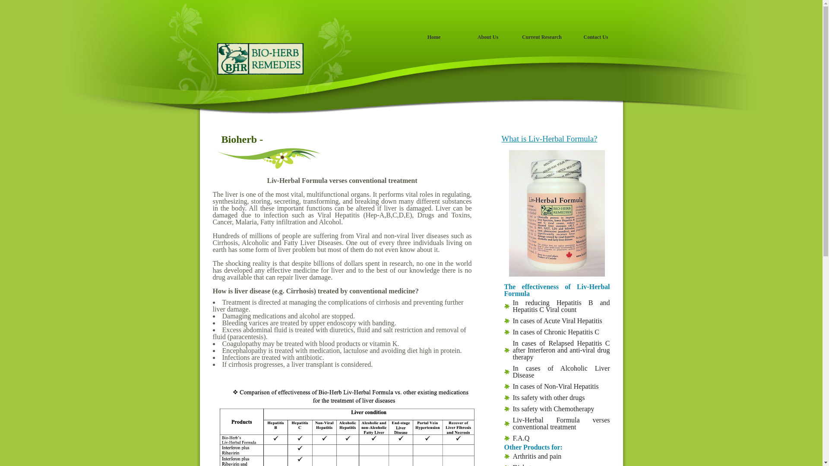  I want to click on F.A.Q, so click(557, 438).